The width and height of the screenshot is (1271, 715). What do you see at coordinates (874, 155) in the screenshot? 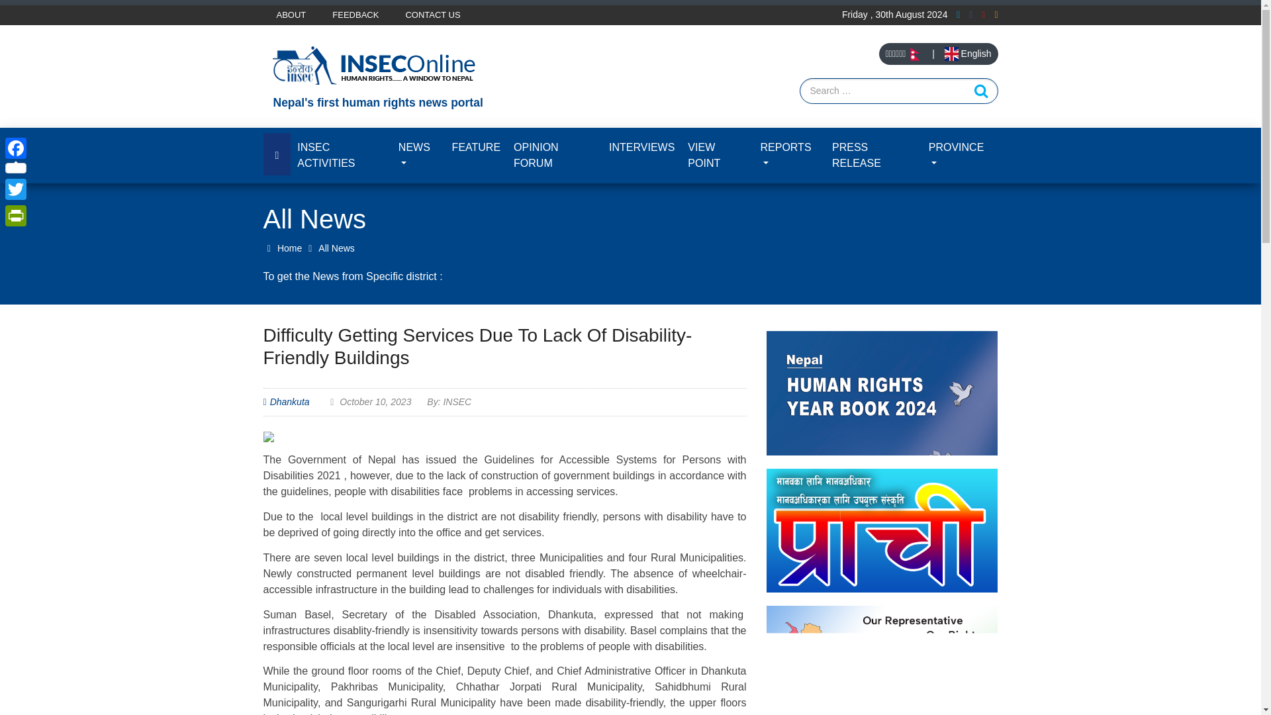
I see `PRESS RELEASE` at bounding box center [874, 155].